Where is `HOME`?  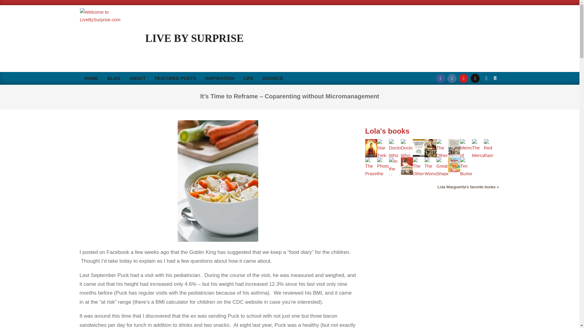
HOME is located at coordinates (91, 78).